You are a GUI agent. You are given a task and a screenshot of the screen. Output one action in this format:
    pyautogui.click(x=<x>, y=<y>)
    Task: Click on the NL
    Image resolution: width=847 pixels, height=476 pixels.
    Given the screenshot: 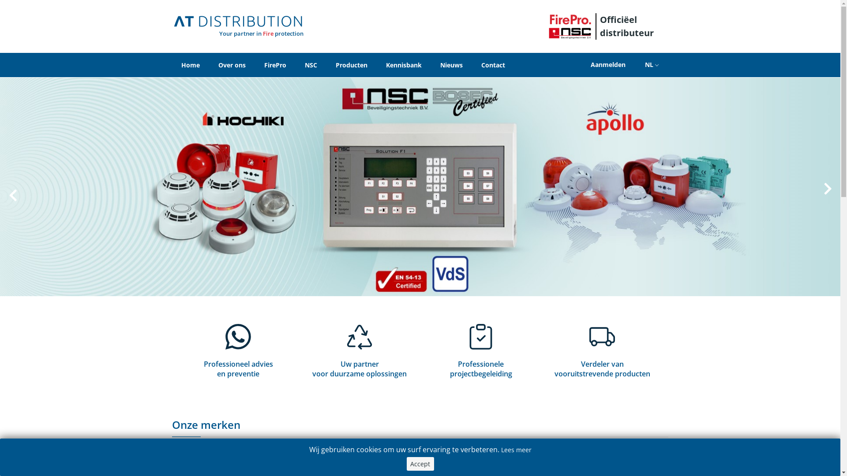 What is the action you would take?
    pyautogui.click(x=652, y=65)
    